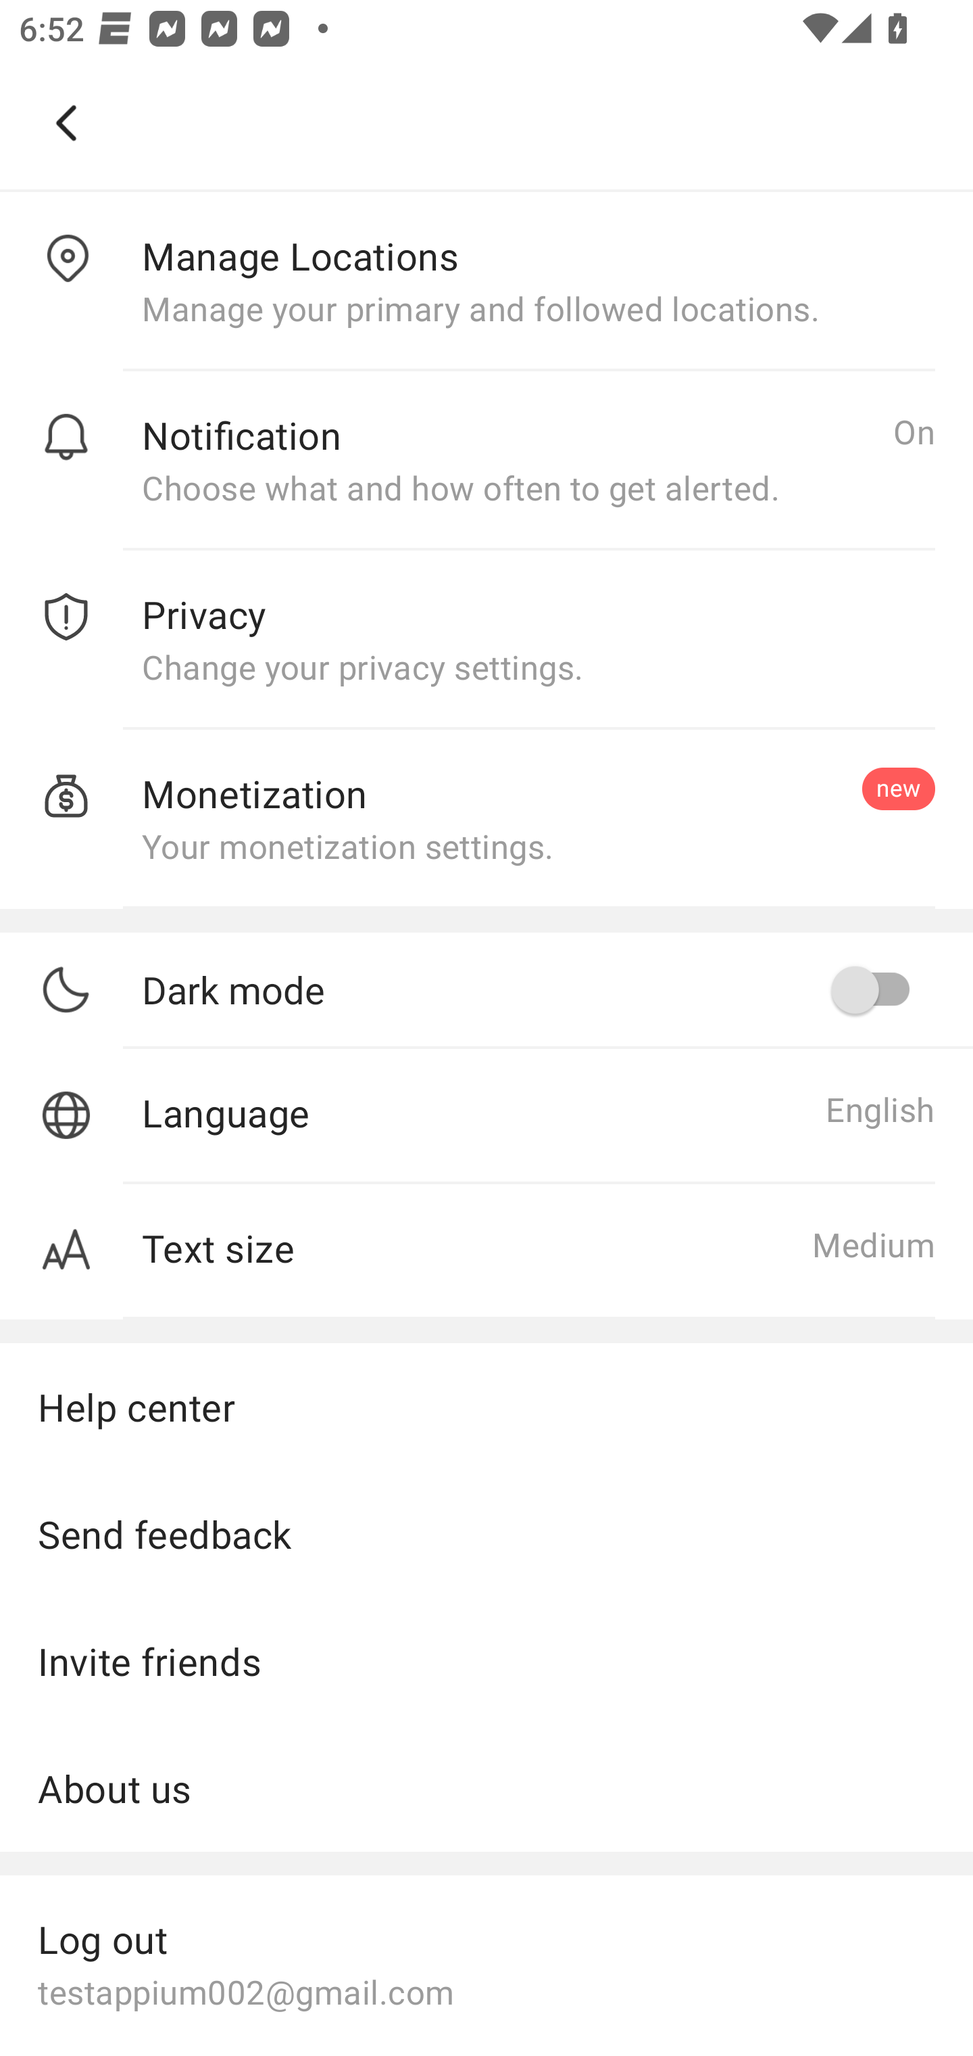 This screenshot has width=973, height=2056. I want to click on Monetization new Your monetization settings., so click(487, 819).